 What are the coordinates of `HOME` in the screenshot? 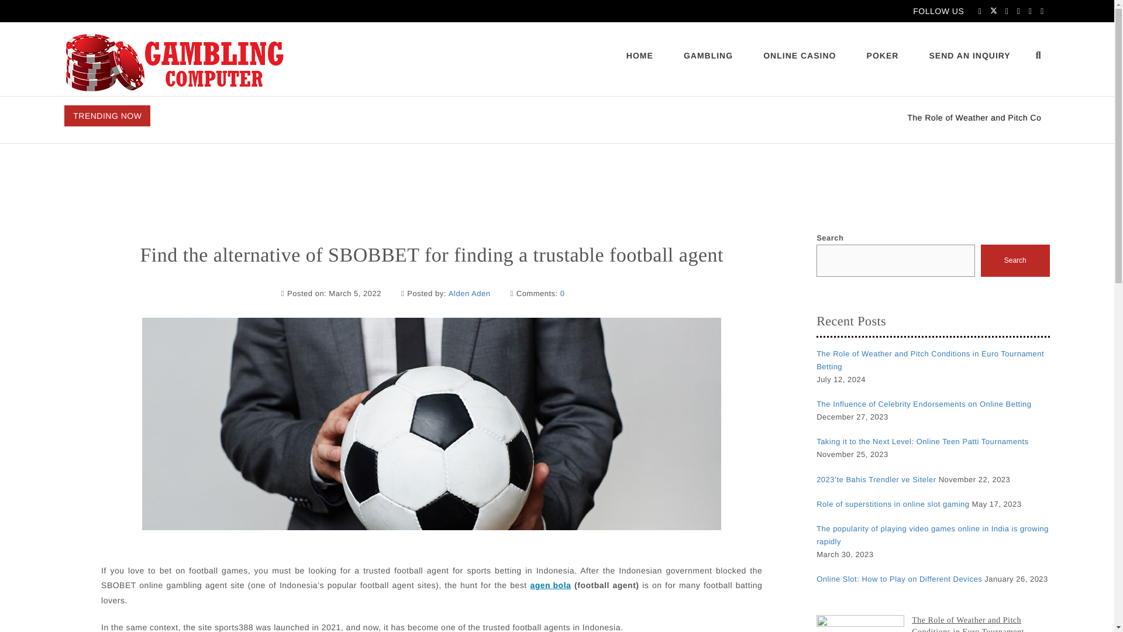 It's located at (639, 56).